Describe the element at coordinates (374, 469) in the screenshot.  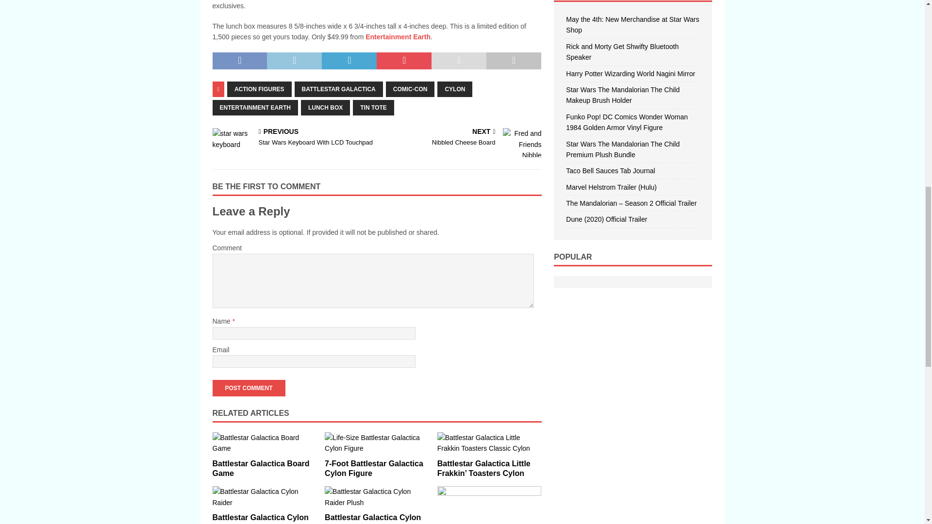
I see `7-Foot Battlestar Galactica Cylon Figure` at that location.